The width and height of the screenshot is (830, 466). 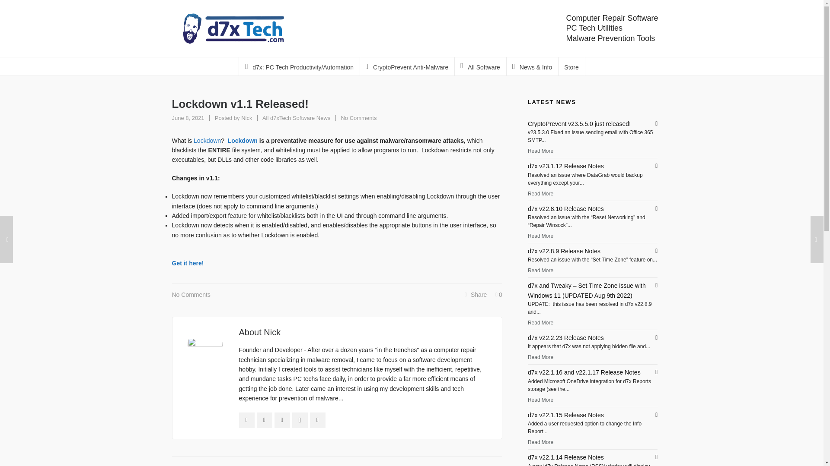 What do you see at coordinates (264, 420) in the screenshot?
I see `LinkedIn` at bounding box center [264, 420].